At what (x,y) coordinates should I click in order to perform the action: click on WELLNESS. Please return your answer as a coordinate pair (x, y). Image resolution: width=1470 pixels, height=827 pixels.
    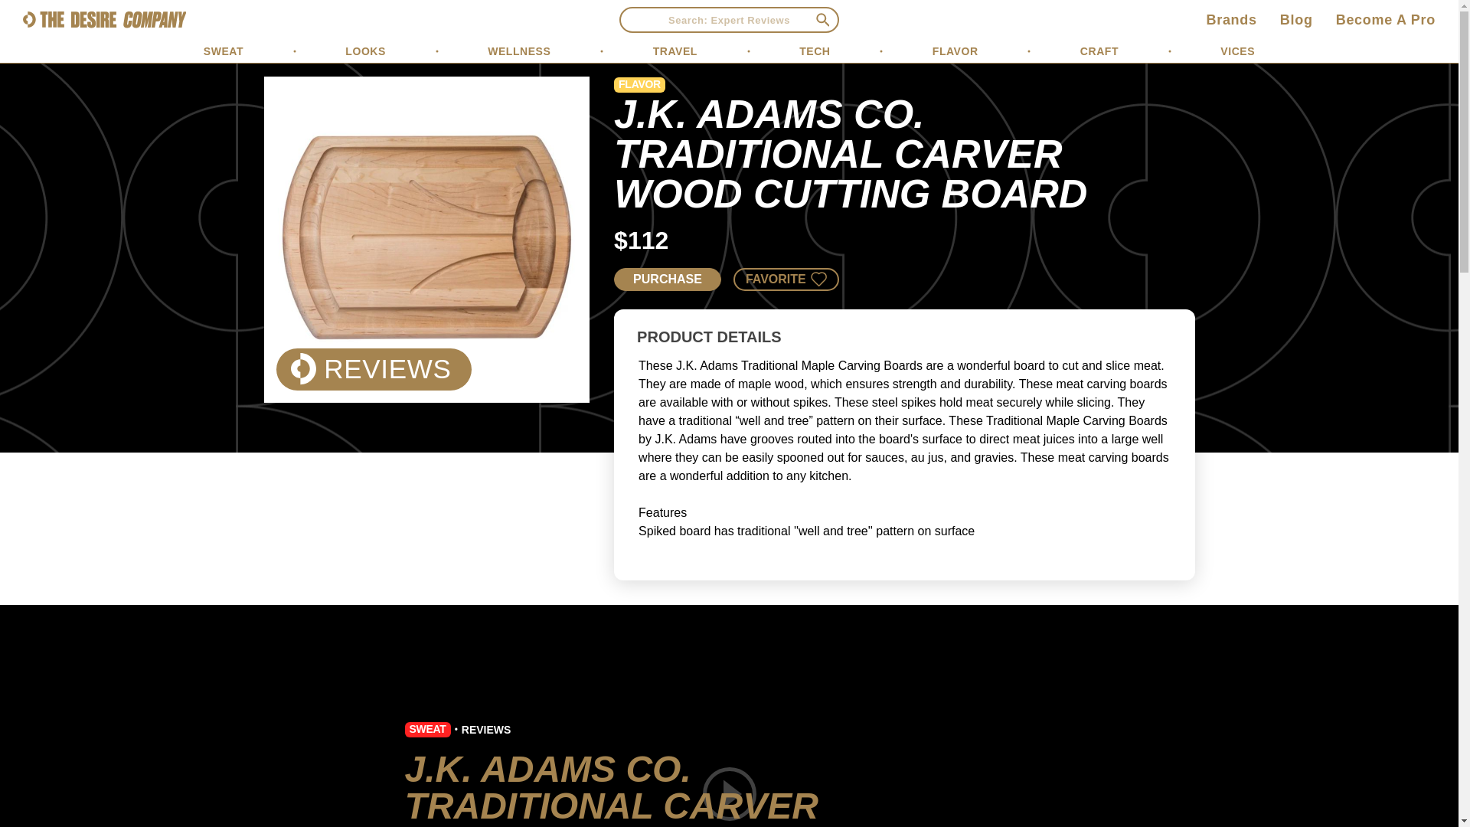
    Looking at the image, I should click on (519, 51).